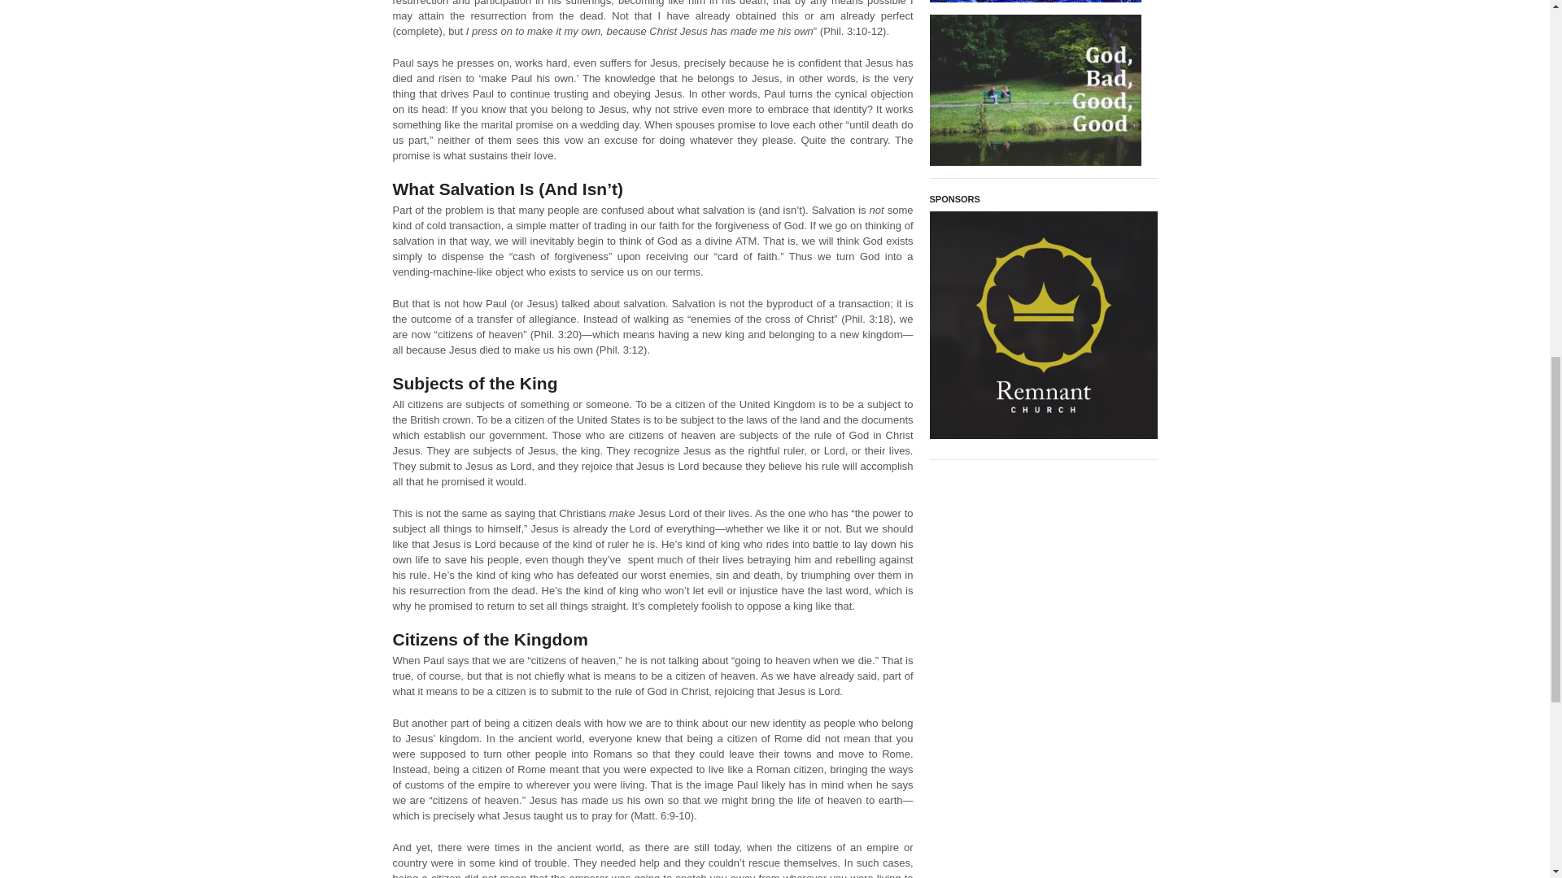 Image resolution: width=1562 pixels, height=878 pixels. Describe the element at coordinates (1035, 3) in the screenshot. I see `TV: TRIVIAL VEGGING` at that location.